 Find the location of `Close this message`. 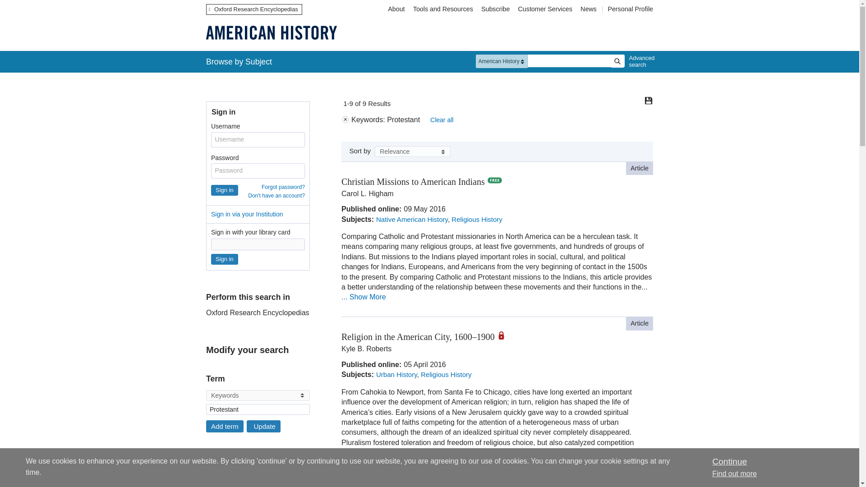

Close this message is located at coordinates (729, 461).